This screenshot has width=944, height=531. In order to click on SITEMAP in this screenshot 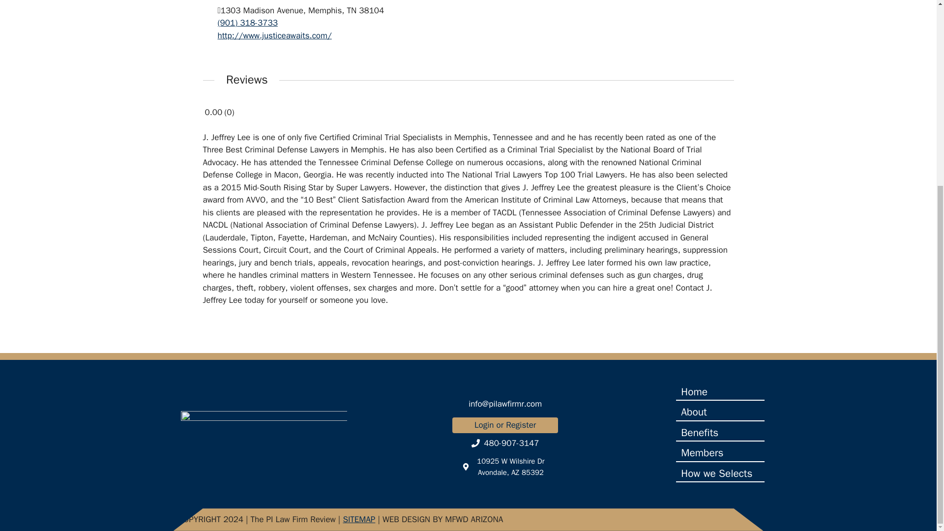, I will do `click(358, 519)`.